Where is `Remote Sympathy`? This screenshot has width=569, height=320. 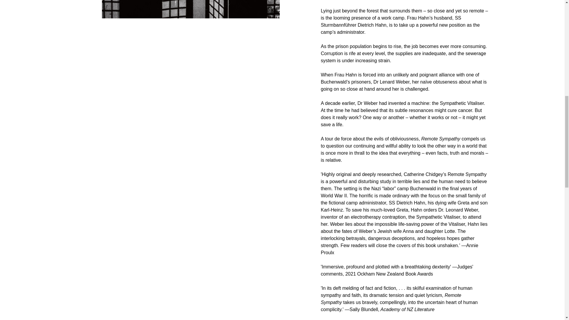 Remote Sympathy is located at coordinates (191, 9).